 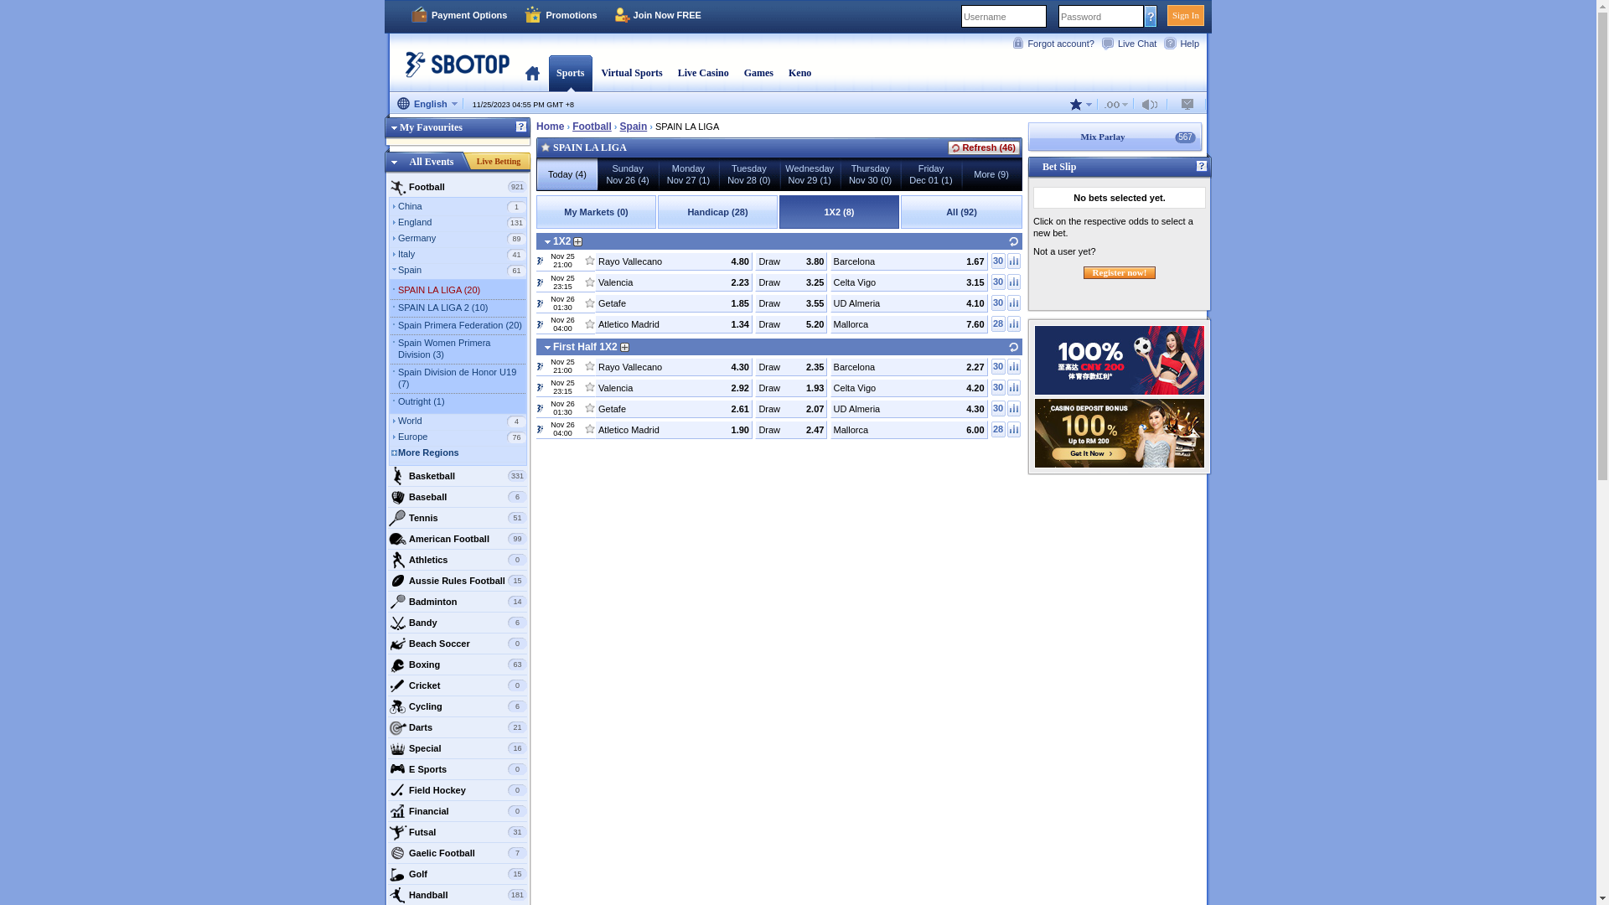 What do you see at coordinates (1153, 104) in the screenshot?
I see `Unavailable option` at bounding box center [1153, 104].